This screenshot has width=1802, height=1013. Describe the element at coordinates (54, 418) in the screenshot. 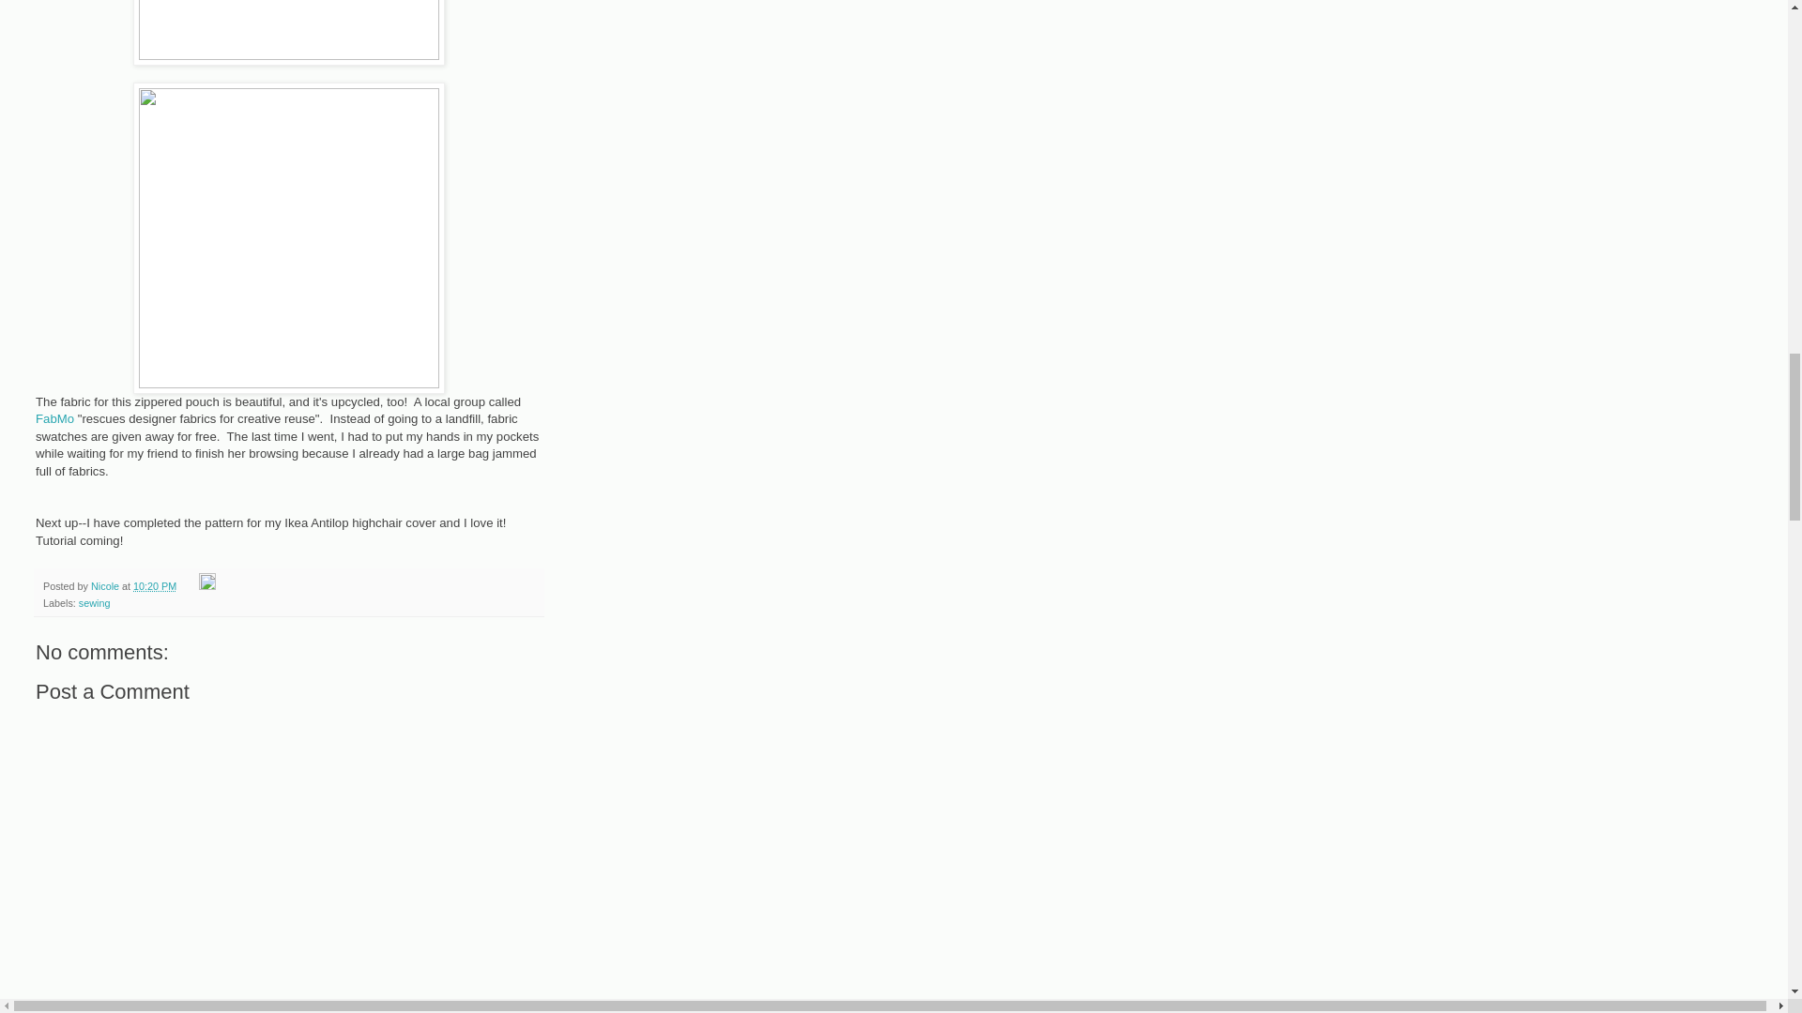

I see `FabMo` at that location.